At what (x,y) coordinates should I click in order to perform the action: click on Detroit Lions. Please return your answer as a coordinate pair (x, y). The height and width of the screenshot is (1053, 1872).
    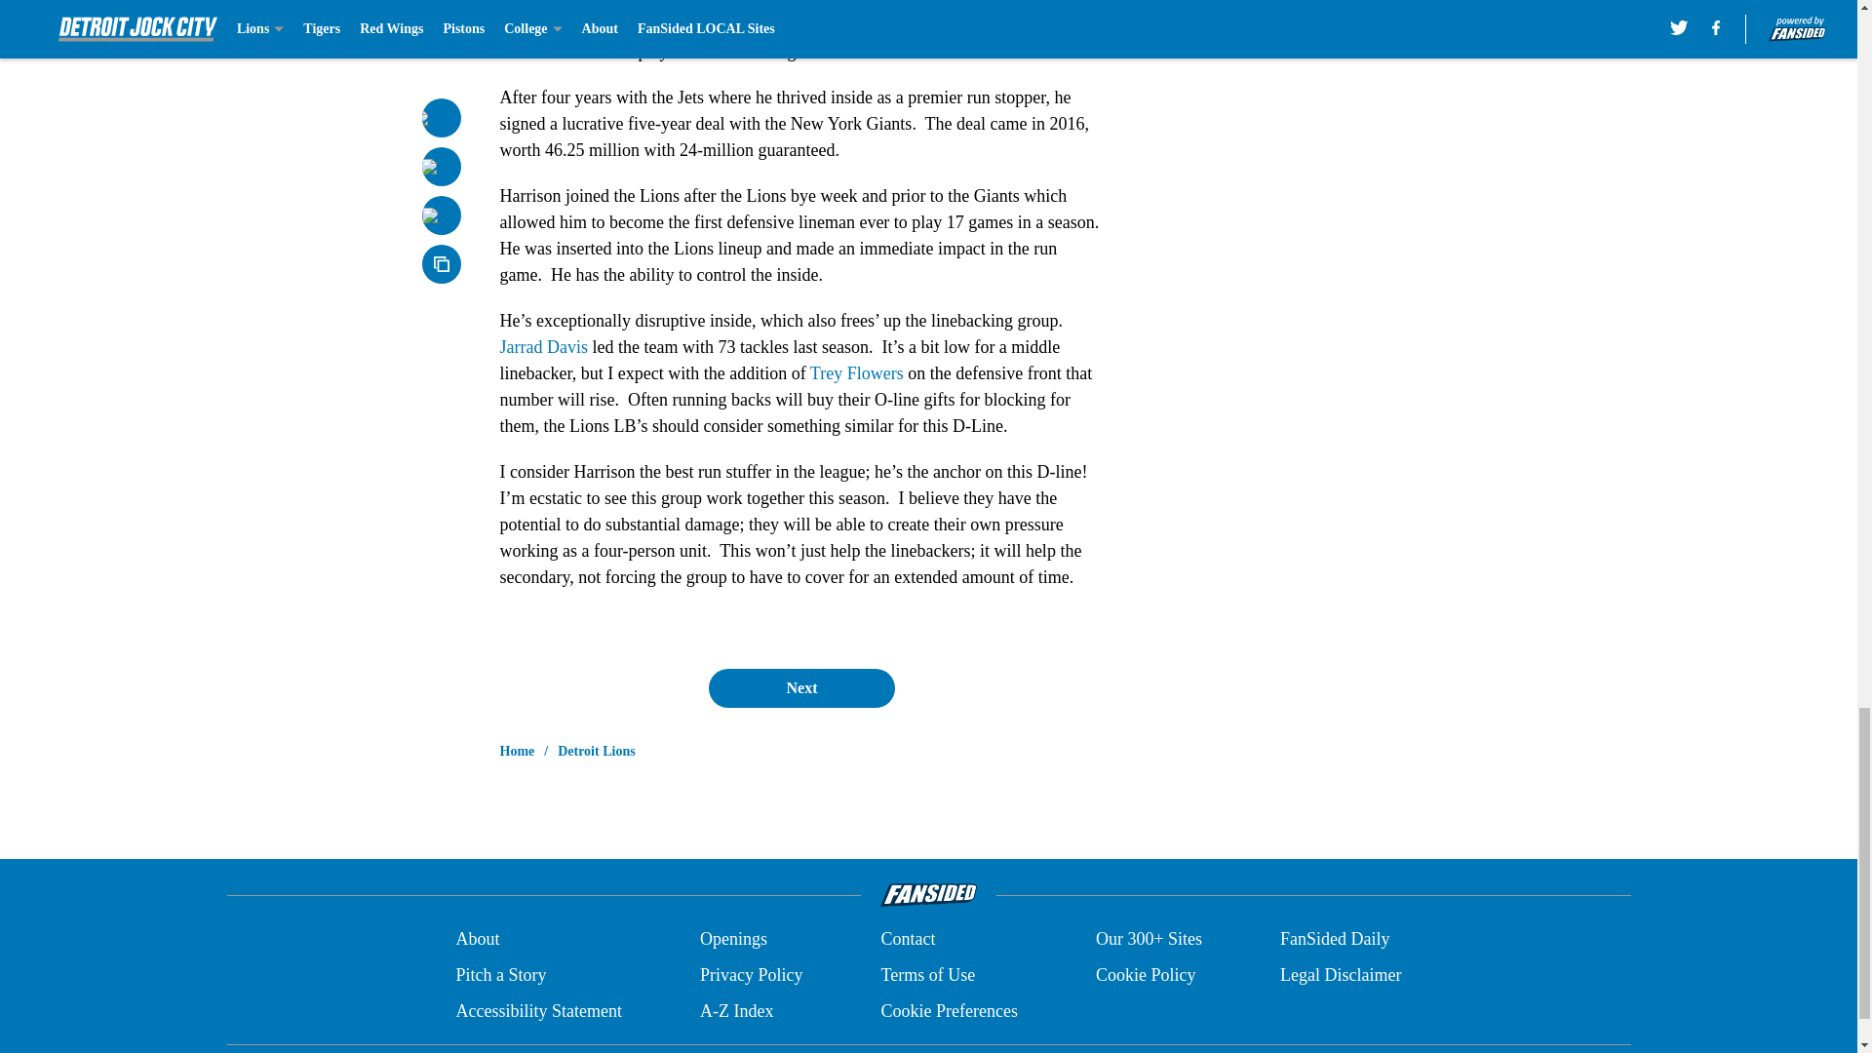
    Looking at the image, I should click on (596, 751).